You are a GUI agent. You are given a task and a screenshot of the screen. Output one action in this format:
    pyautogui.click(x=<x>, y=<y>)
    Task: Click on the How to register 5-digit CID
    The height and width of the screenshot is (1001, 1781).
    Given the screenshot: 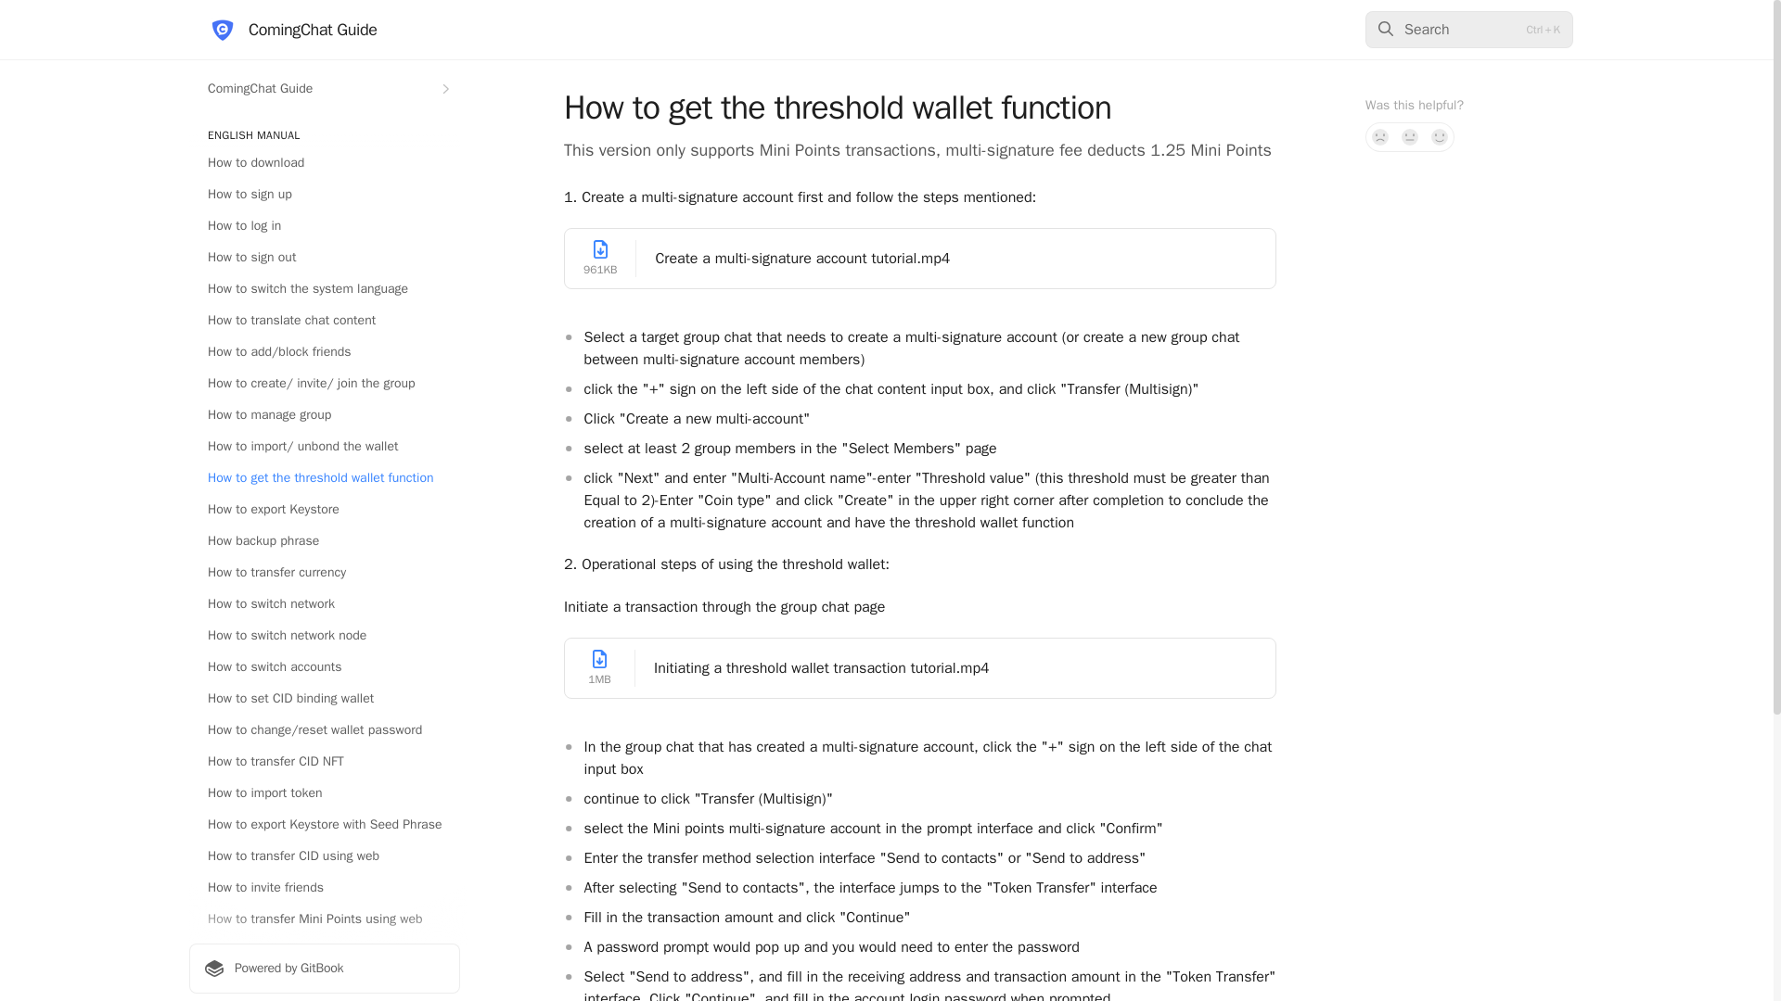 What is the action you would take?
    pyautogui.click(x=324, y=982)
    